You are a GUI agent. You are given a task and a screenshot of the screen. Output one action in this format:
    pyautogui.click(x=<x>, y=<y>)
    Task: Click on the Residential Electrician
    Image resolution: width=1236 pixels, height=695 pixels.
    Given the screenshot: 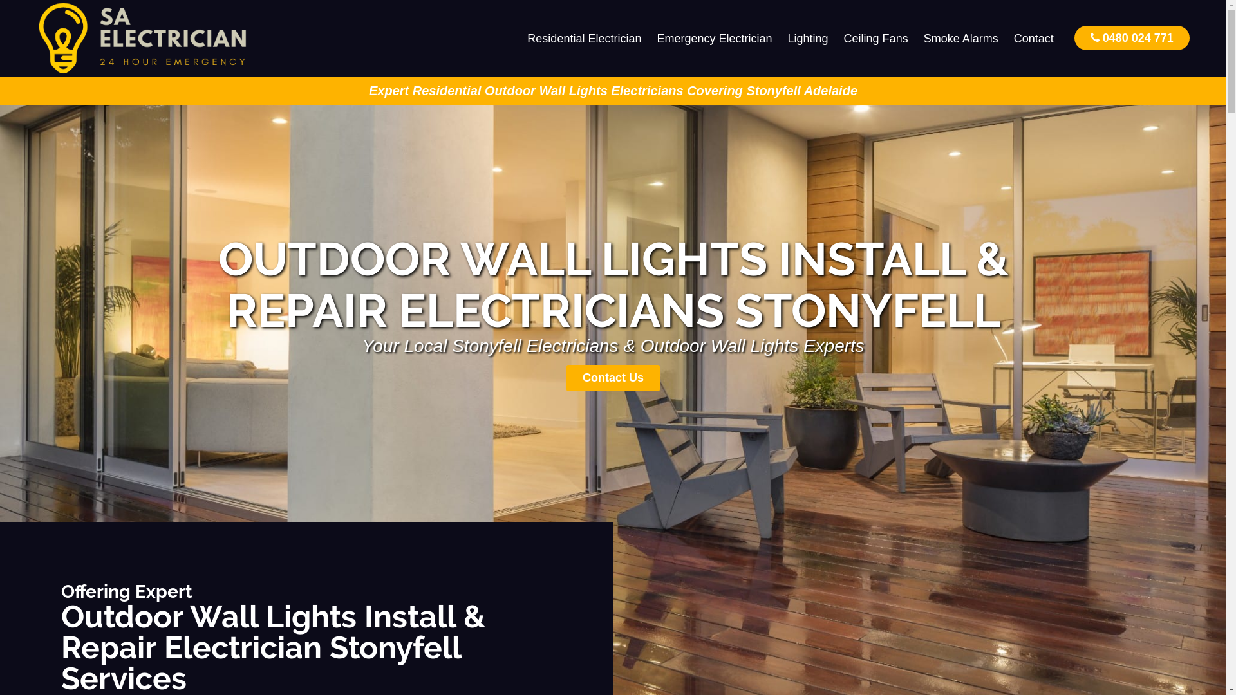 What is the action you would take?
    pyautogui.click(x=585, y=39)
    